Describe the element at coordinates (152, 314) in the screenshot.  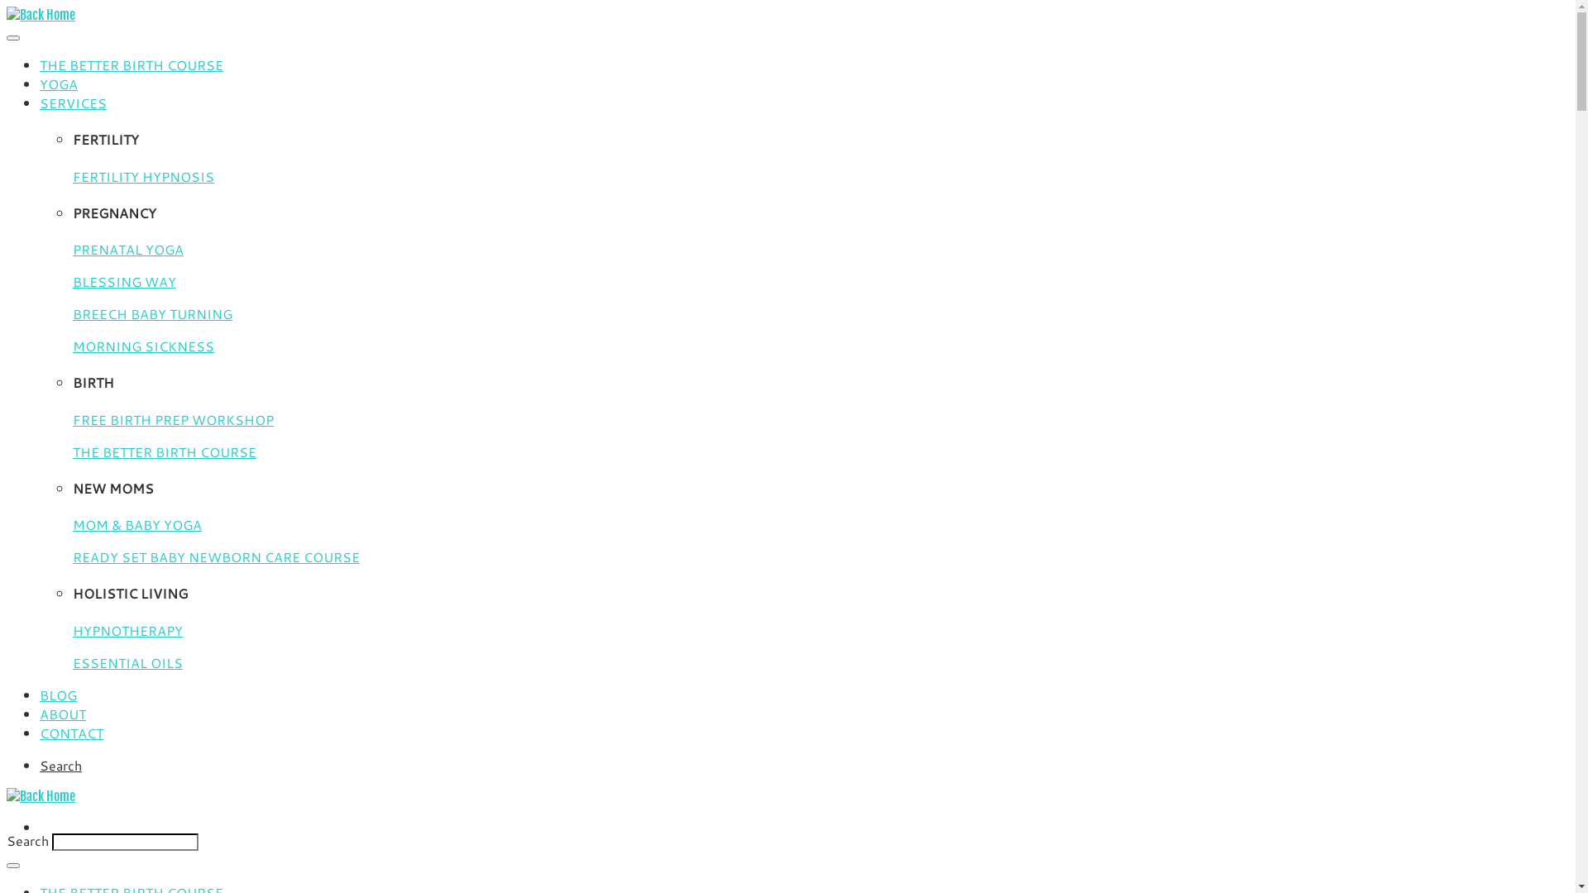
I see `BREECH BABY TURNING` at that location.